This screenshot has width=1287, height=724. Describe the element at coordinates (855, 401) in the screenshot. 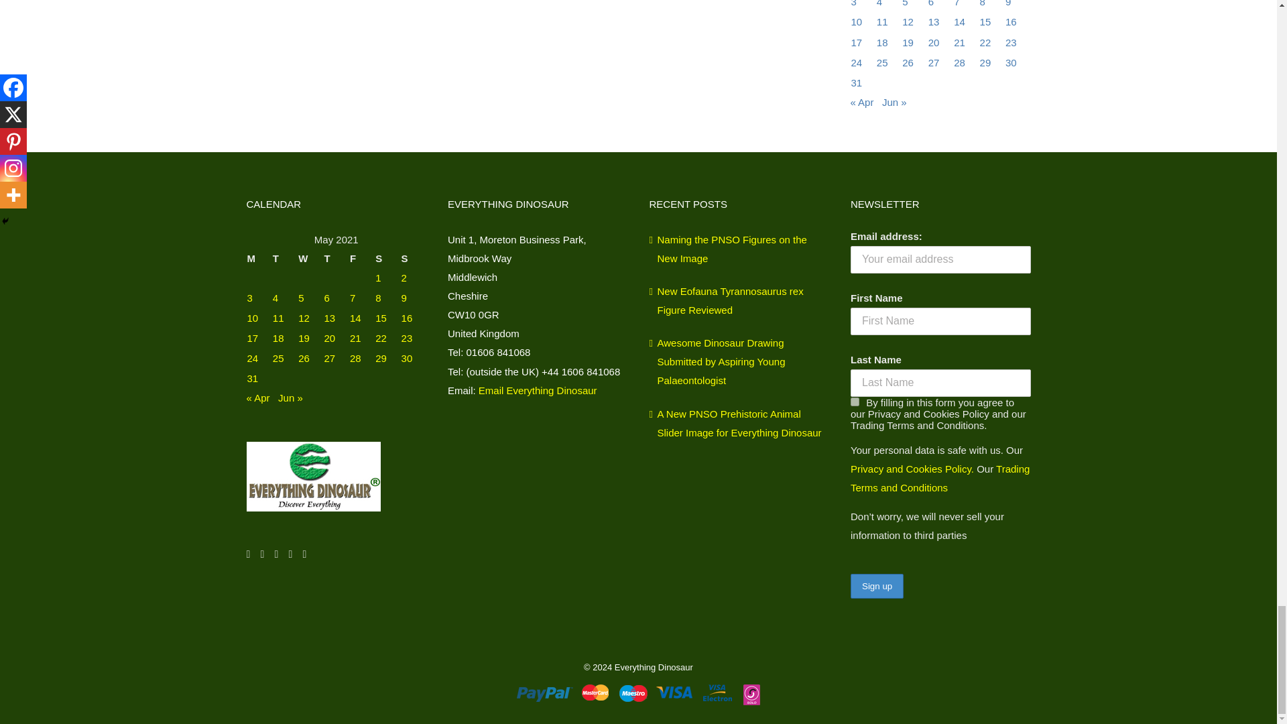

I see `subscribe` at that location.